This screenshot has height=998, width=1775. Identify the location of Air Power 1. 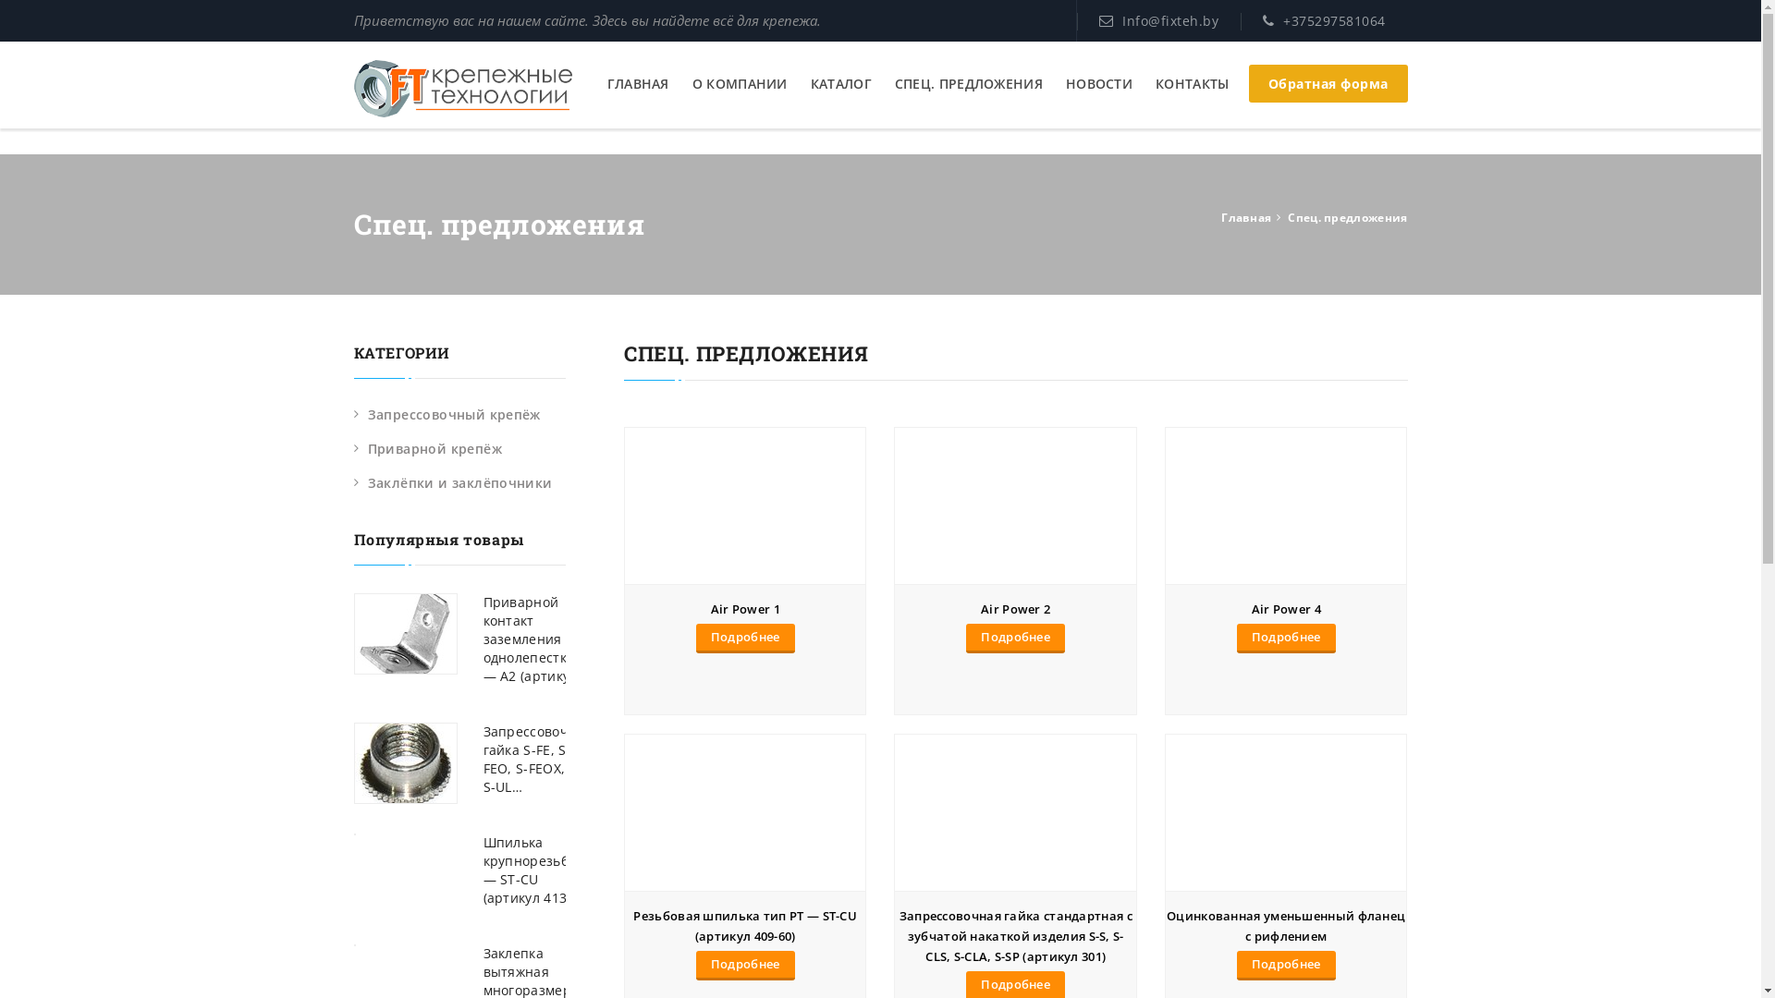
(745, 609).